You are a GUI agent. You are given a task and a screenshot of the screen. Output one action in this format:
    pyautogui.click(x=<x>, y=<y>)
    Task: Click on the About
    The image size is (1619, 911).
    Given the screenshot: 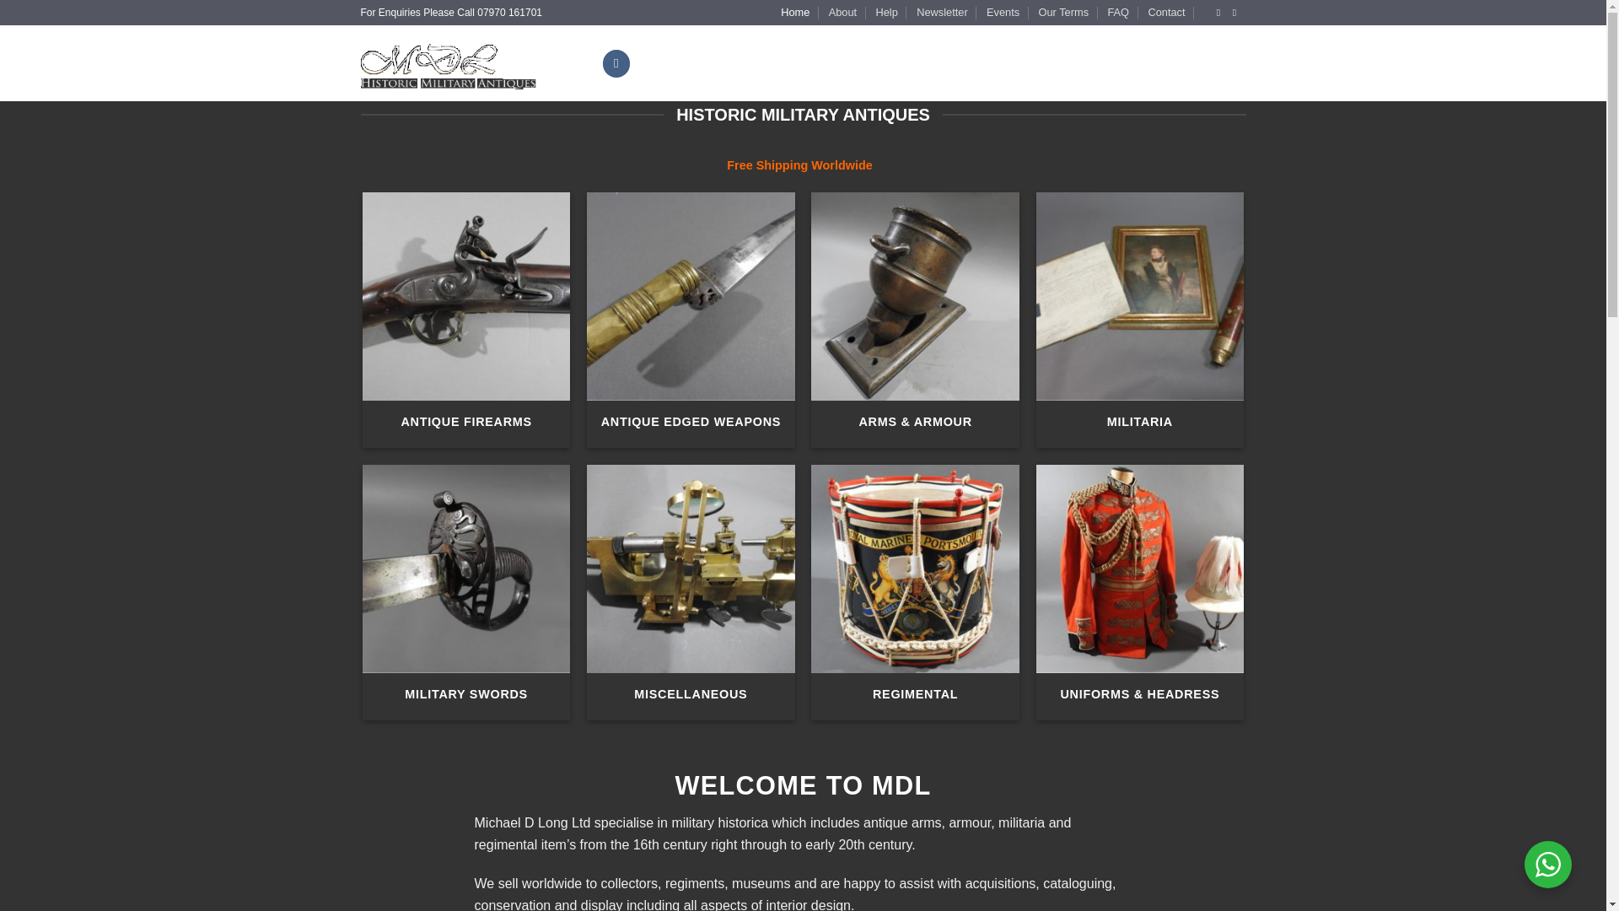 What is the action you would take?
    pyautogui.click(x=842, y=13)
    